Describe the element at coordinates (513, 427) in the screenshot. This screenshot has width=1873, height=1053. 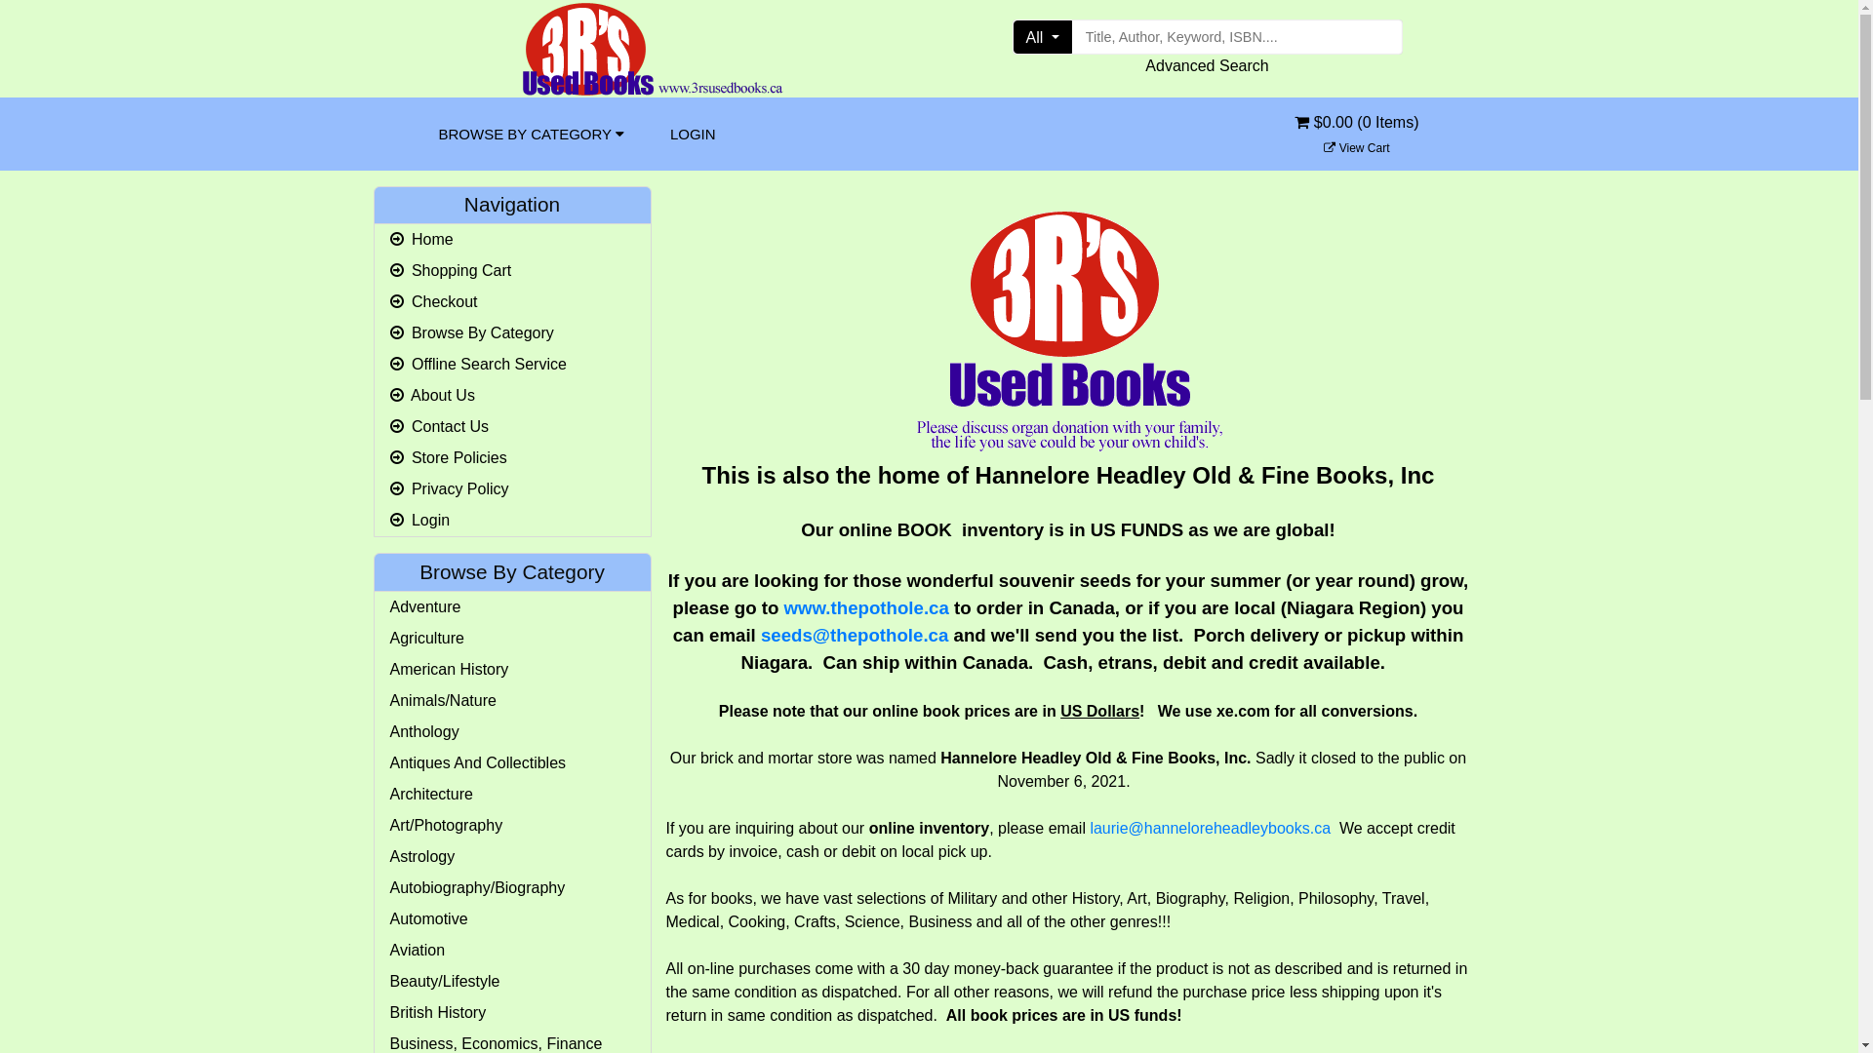
I see ` Contact Us` at that location.